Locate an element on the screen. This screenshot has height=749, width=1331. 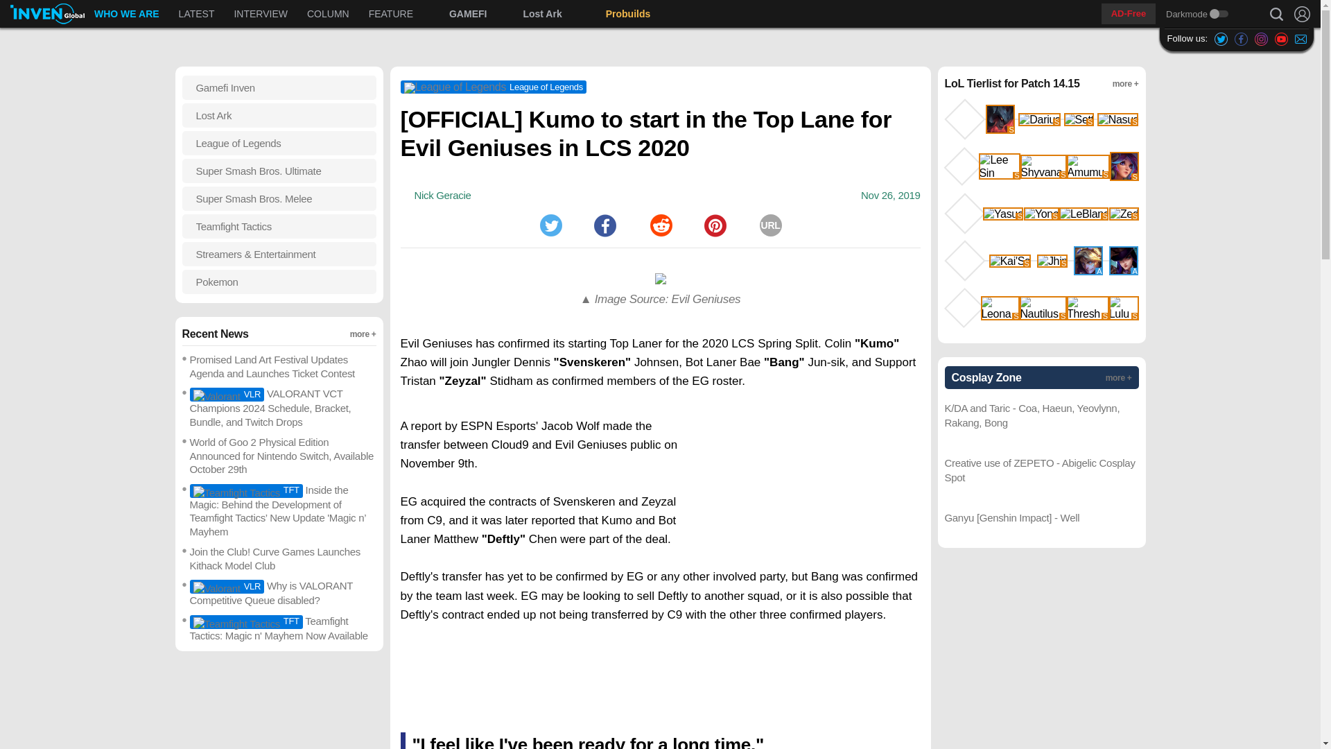
Inven Global Facebook is located at coordinates (1241, 38).